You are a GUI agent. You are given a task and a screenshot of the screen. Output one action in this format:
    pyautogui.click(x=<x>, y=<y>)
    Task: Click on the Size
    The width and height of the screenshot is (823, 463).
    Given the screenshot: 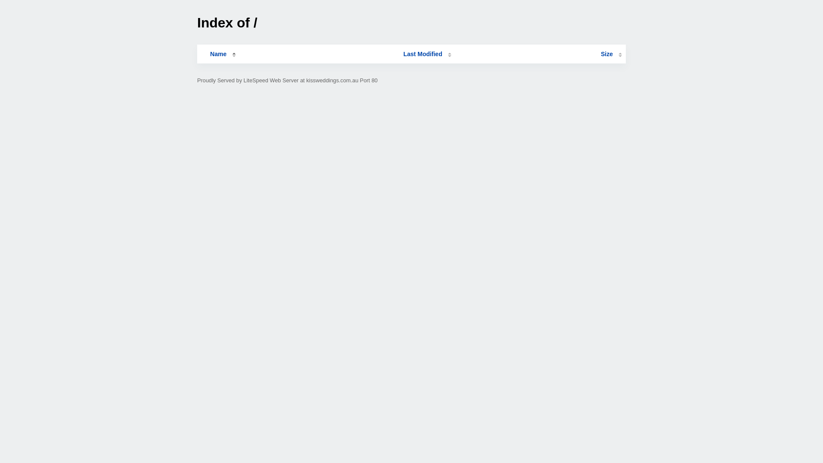 What is the action you would take?
    pyautogui.click(x=611, y=54)
    